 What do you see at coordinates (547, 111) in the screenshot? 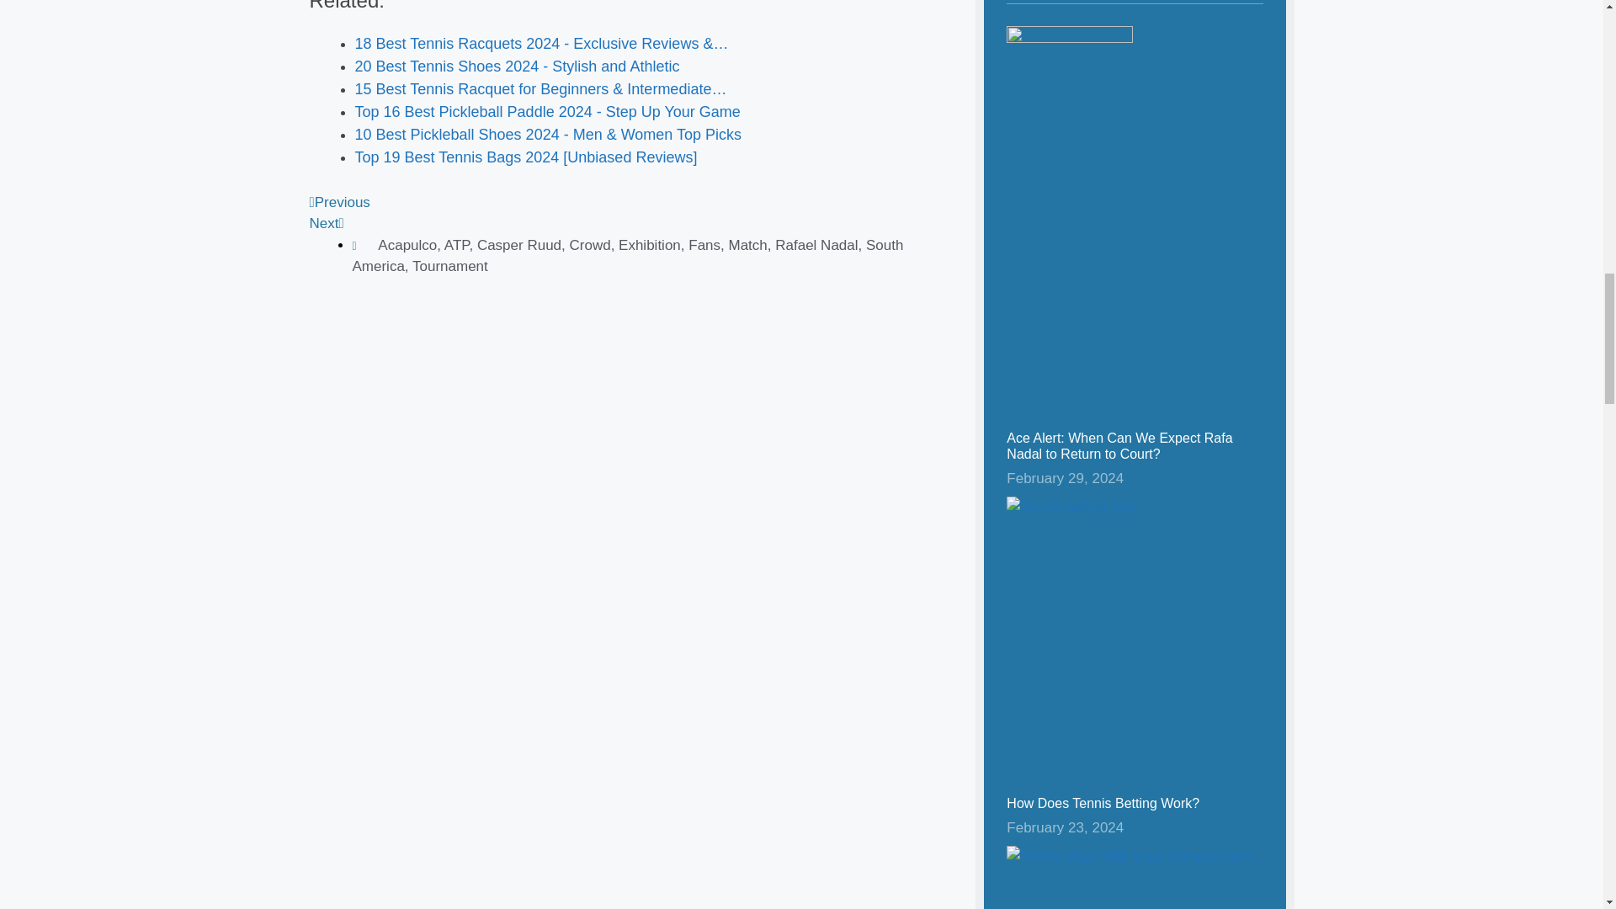
I see `Top 16 Best Pickleball Paddle 2024 - Step Up Your Game` at bounding box center [547, 111].